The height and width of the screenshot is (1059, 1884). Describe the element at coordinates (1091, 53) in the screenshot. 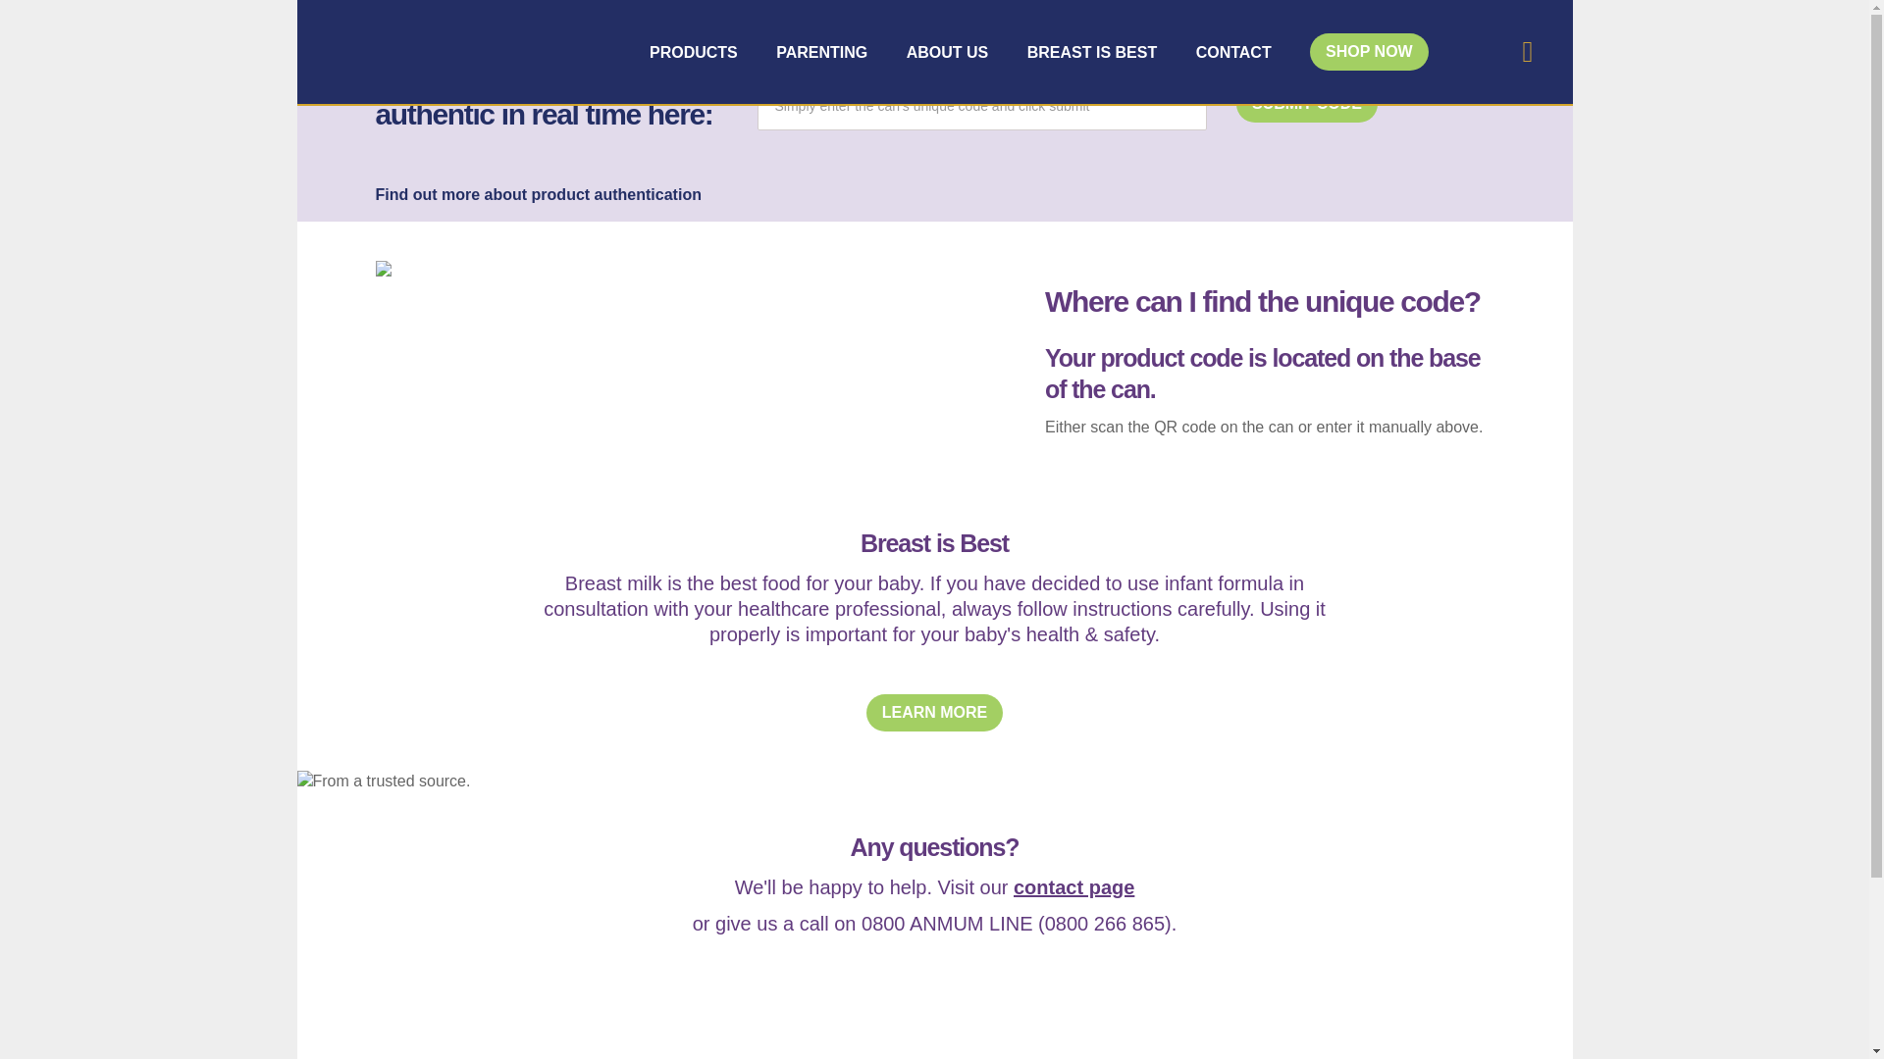

I see `BREAST IS BEST` at that location.